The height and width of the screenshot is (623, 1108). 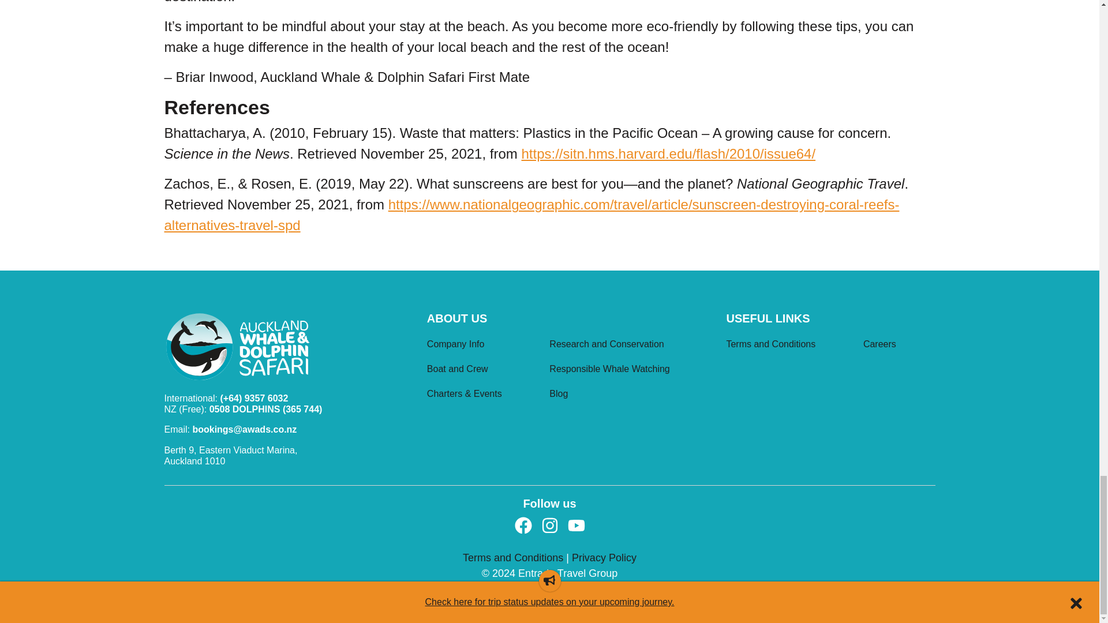 I want to click on Privacy Policy, so click(x=604, y=557).